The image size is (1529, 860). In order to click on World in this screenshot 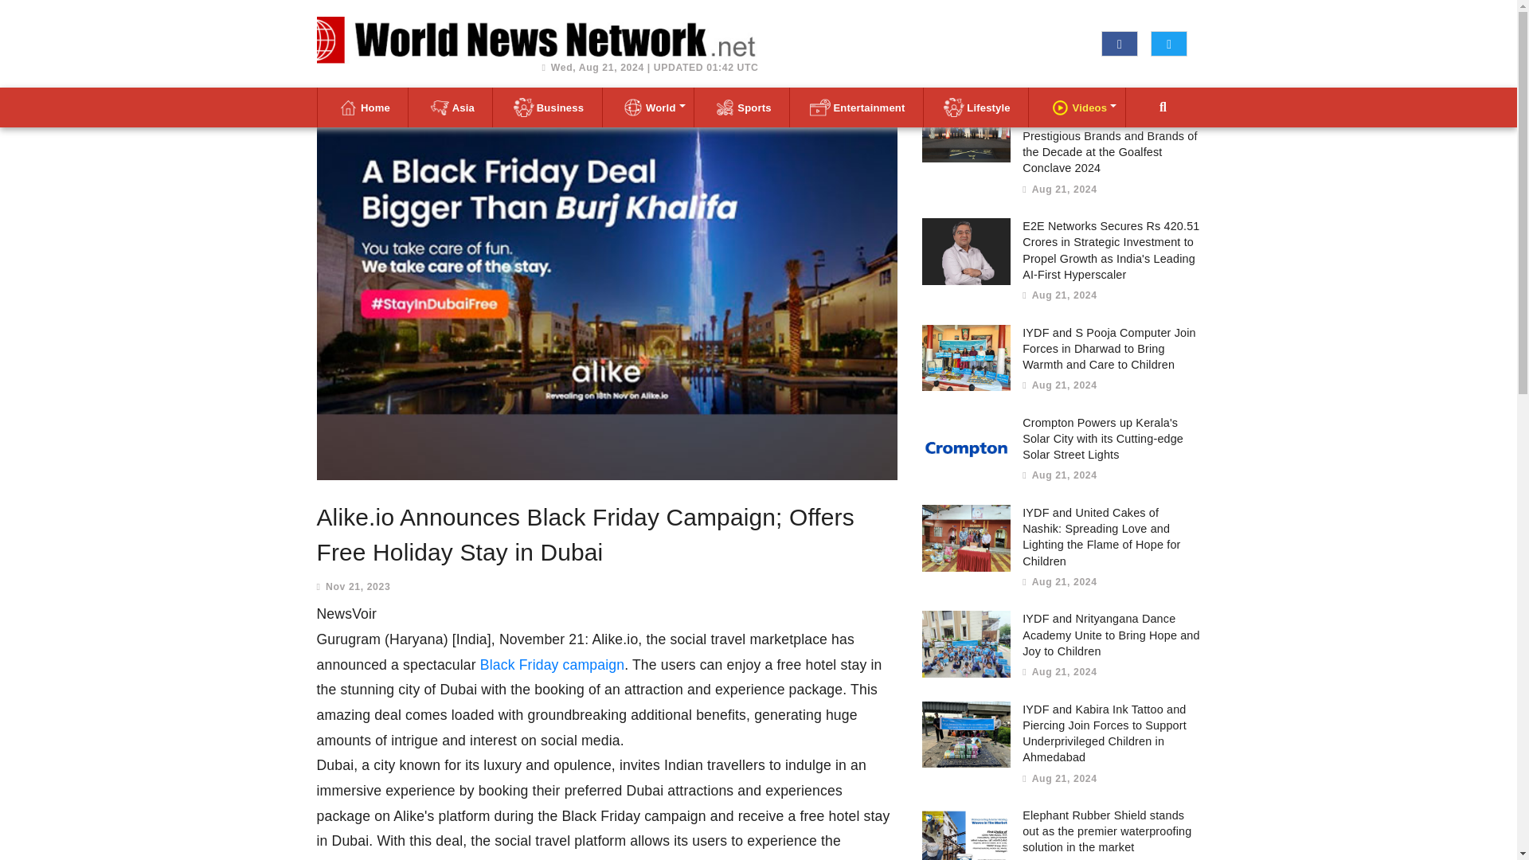, I will do `click(648, 107)`.